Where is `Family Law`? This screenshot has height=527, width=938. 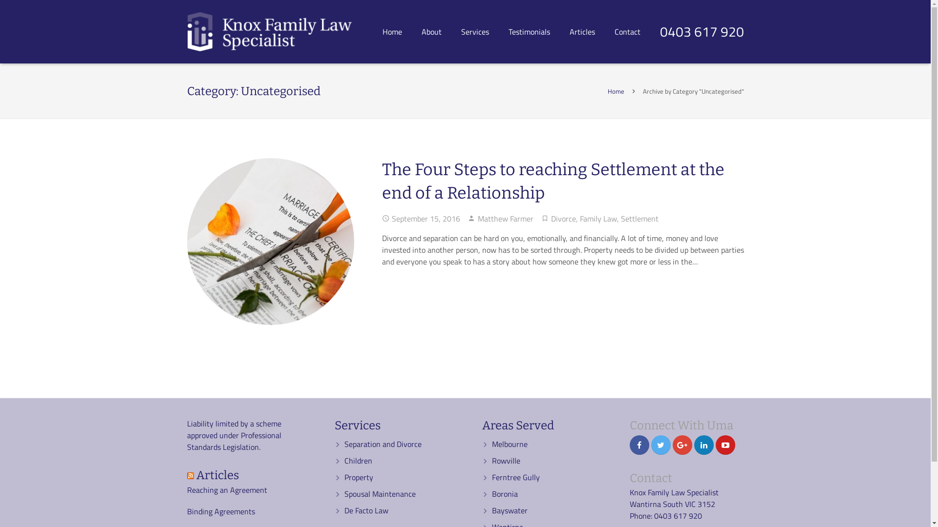
Family Law is located at coordinates (598, 219).